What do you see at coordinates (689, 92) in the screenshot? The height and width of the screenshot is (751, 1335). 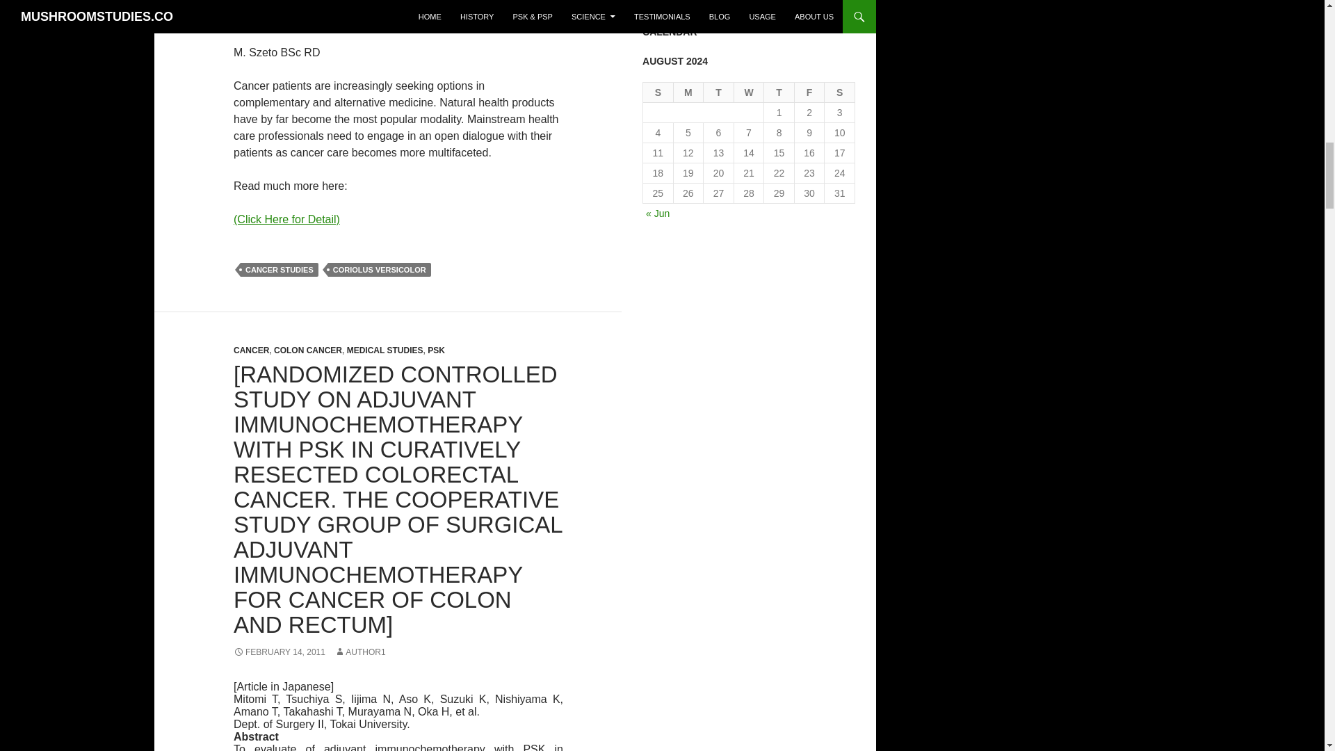 I see `Monday` at bounding box center [689, 92].